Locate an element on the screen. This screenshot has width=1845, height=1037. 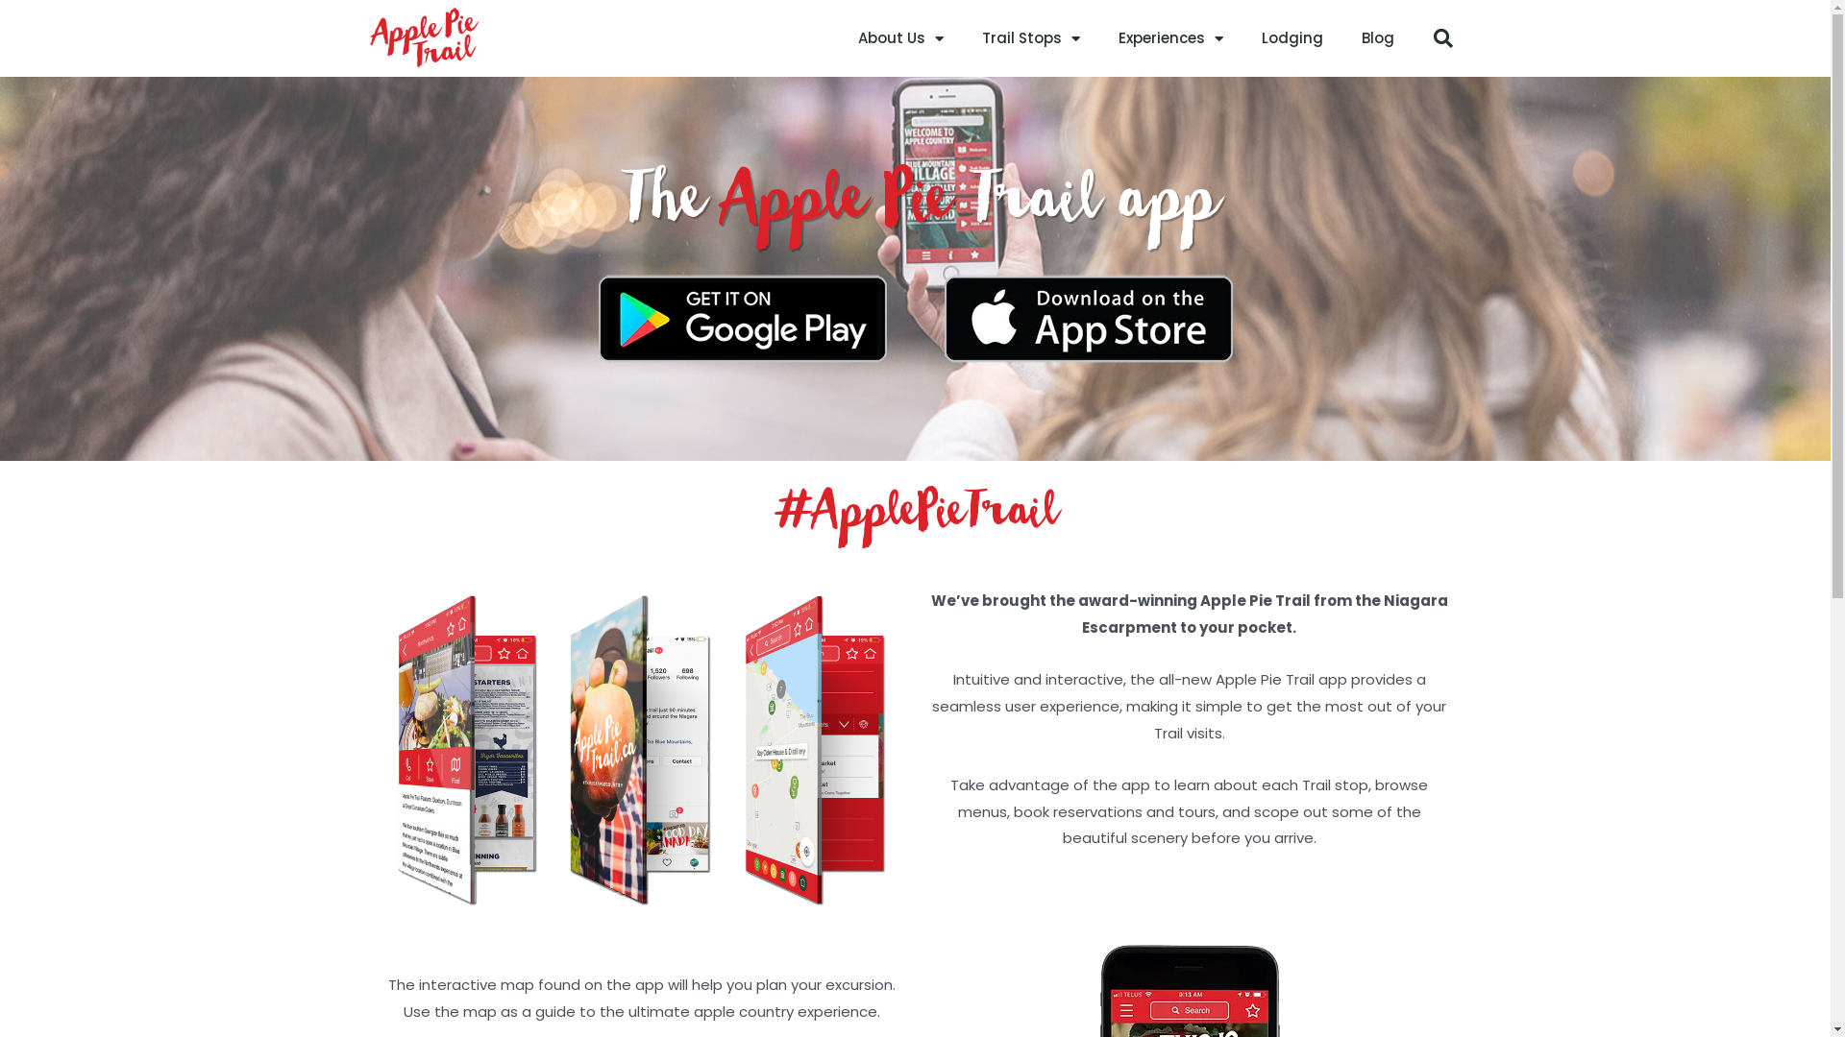
Lodging is located at coordinates (1291, 38).